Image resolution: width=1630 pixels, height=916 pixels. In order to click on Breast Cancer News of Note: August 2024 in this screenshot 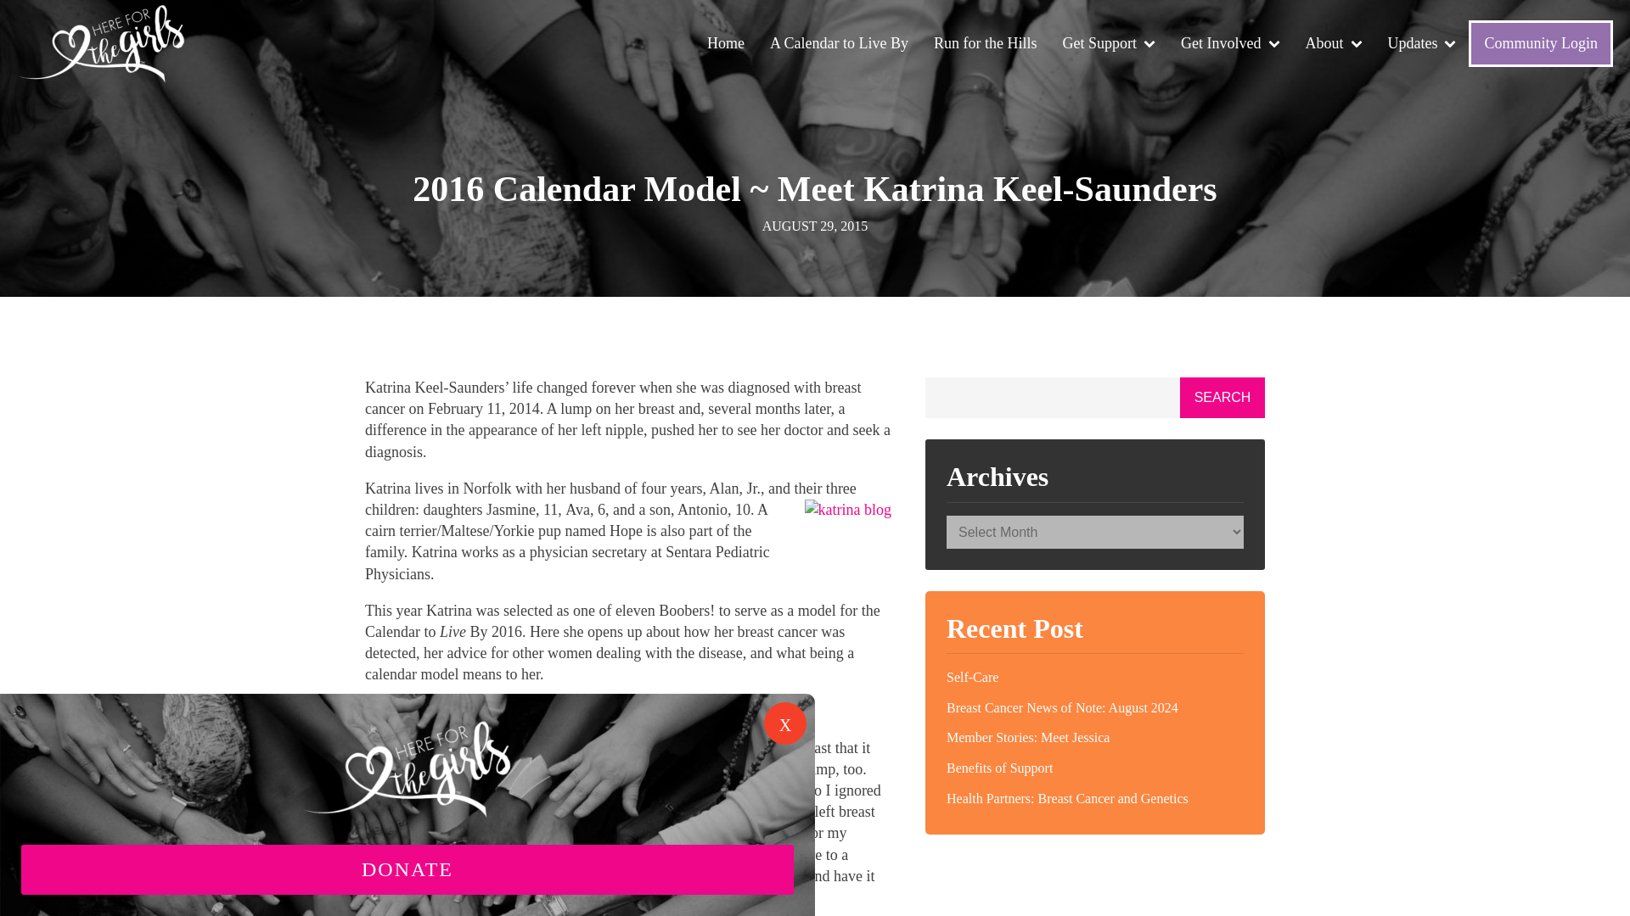, I will do `click(1095, 707)`.